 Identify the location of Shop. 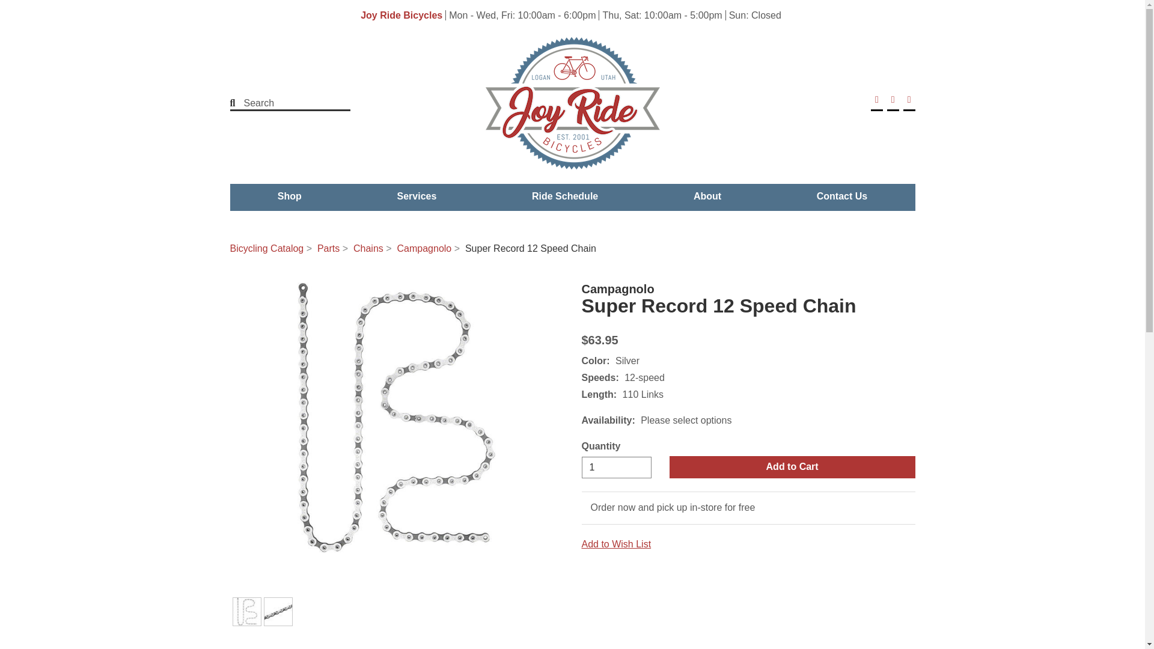
(290, 196).